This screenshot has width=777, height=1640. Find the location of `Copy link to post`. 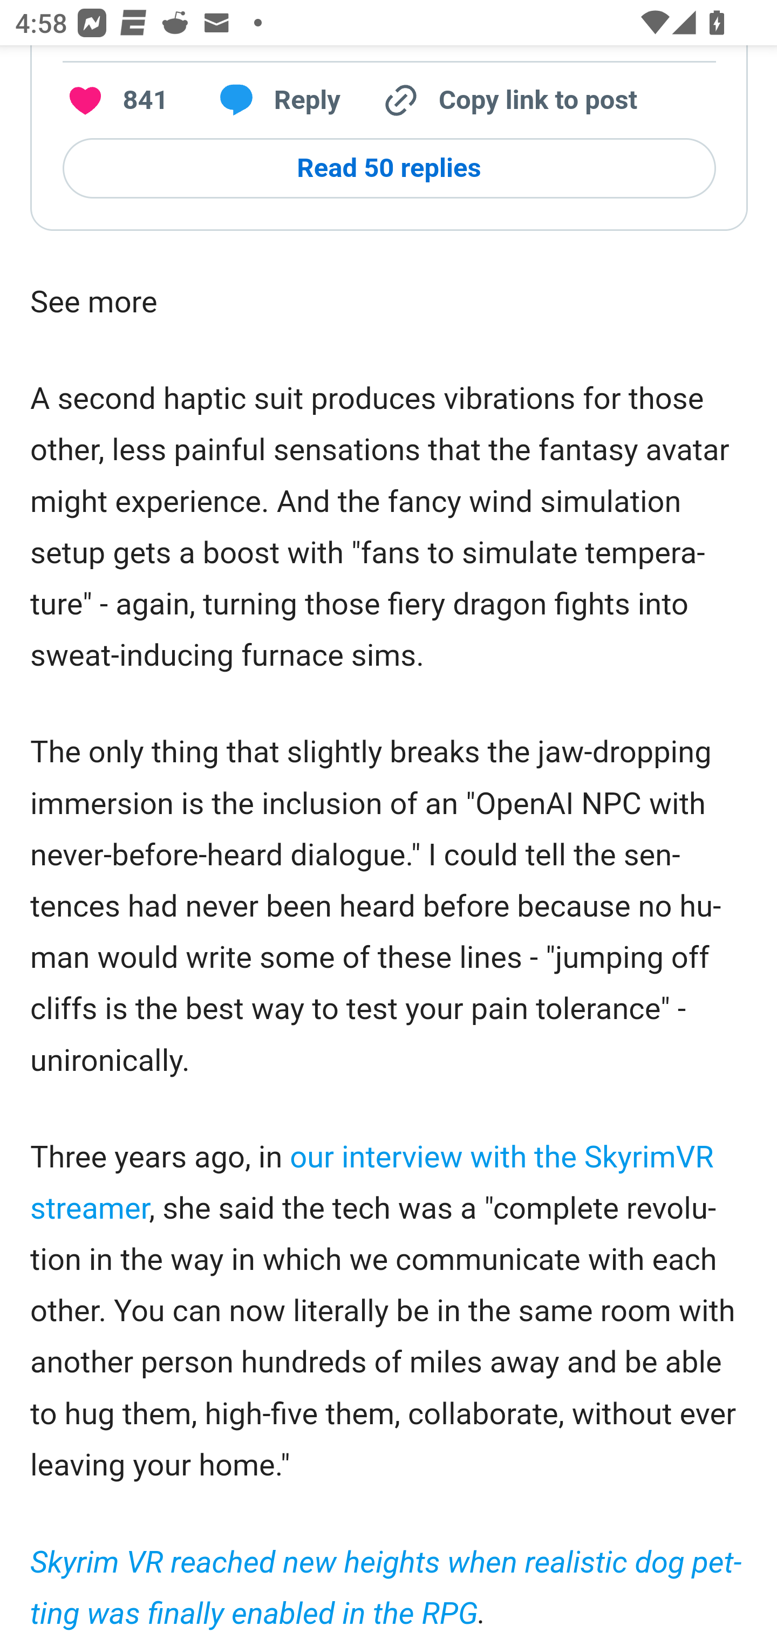

Copy link to post is located at coordinates (508, 100).